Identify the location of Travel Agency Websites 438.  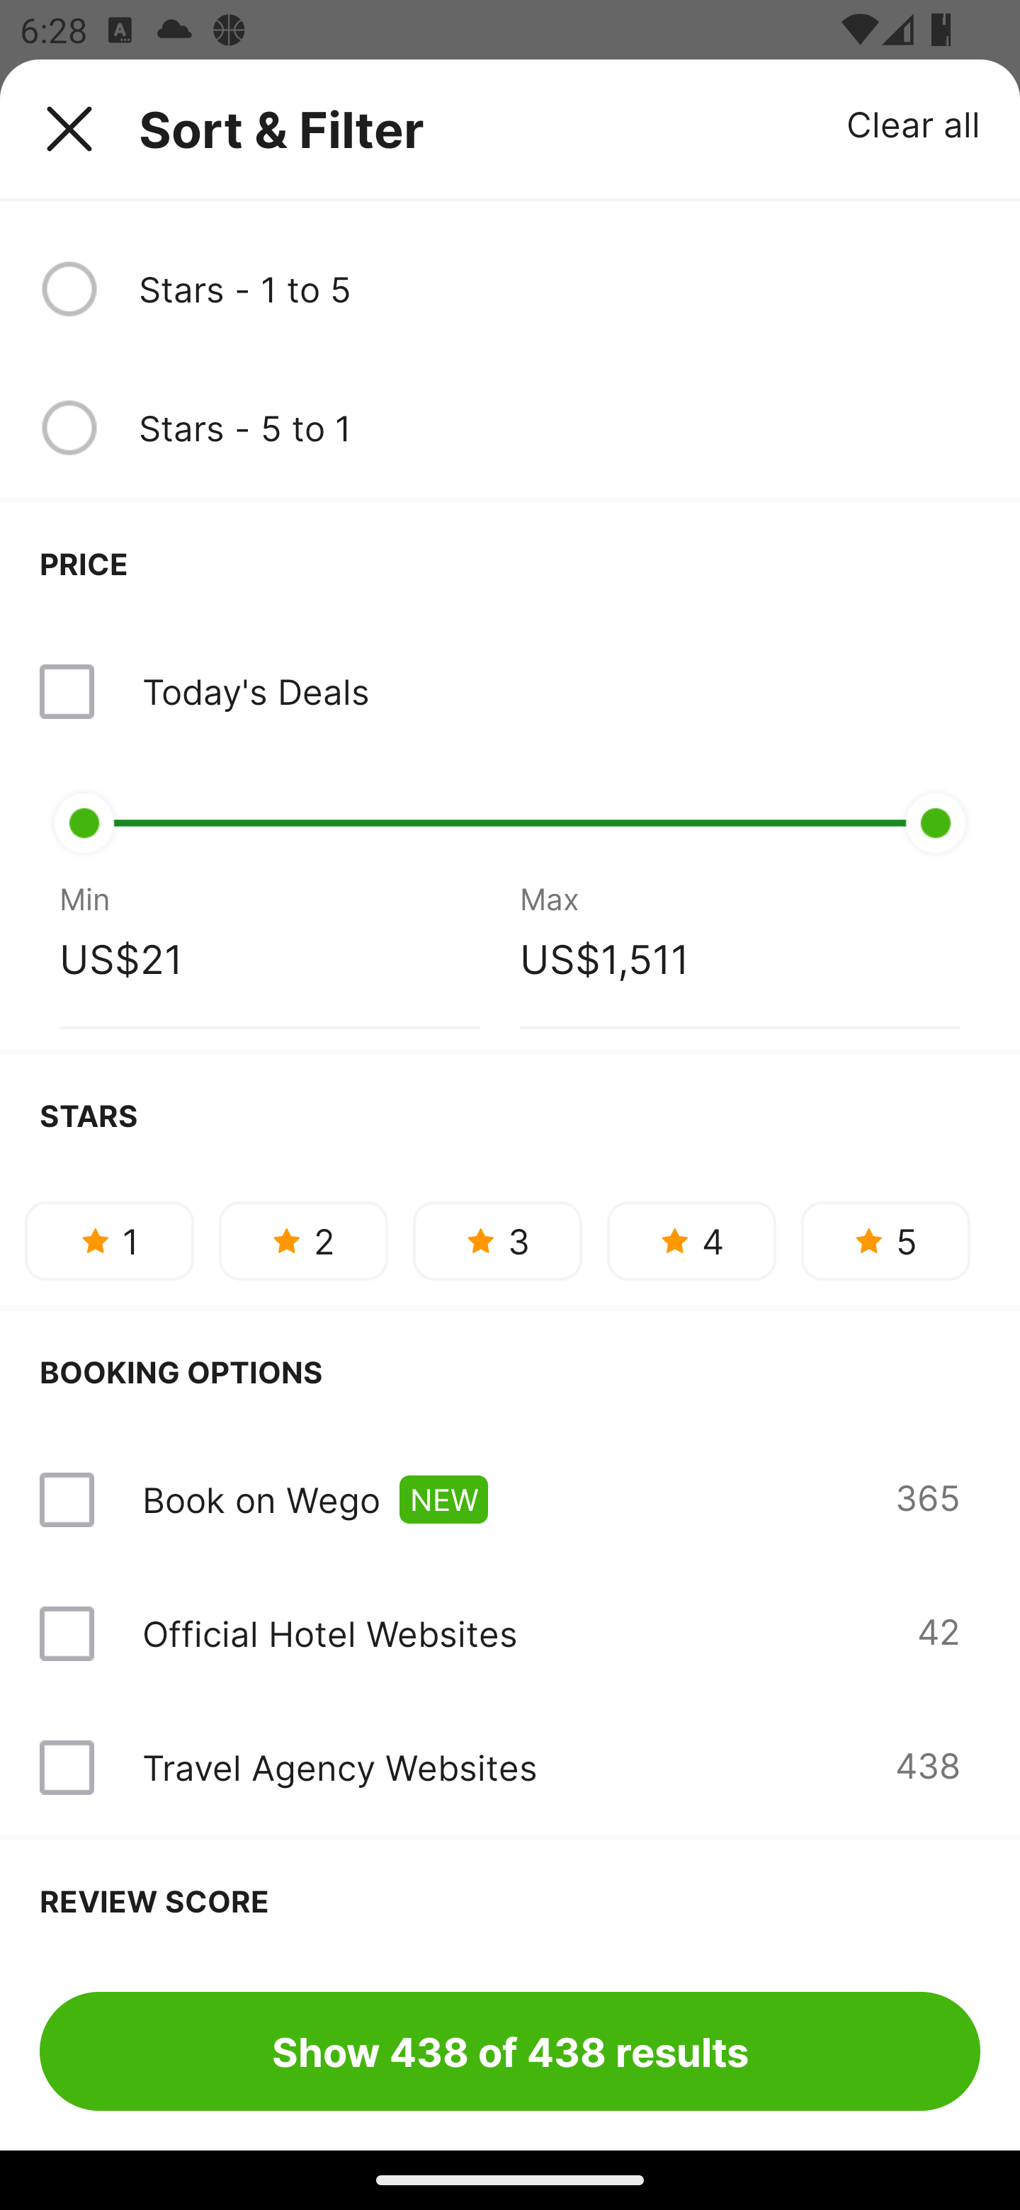
(510, 1768).